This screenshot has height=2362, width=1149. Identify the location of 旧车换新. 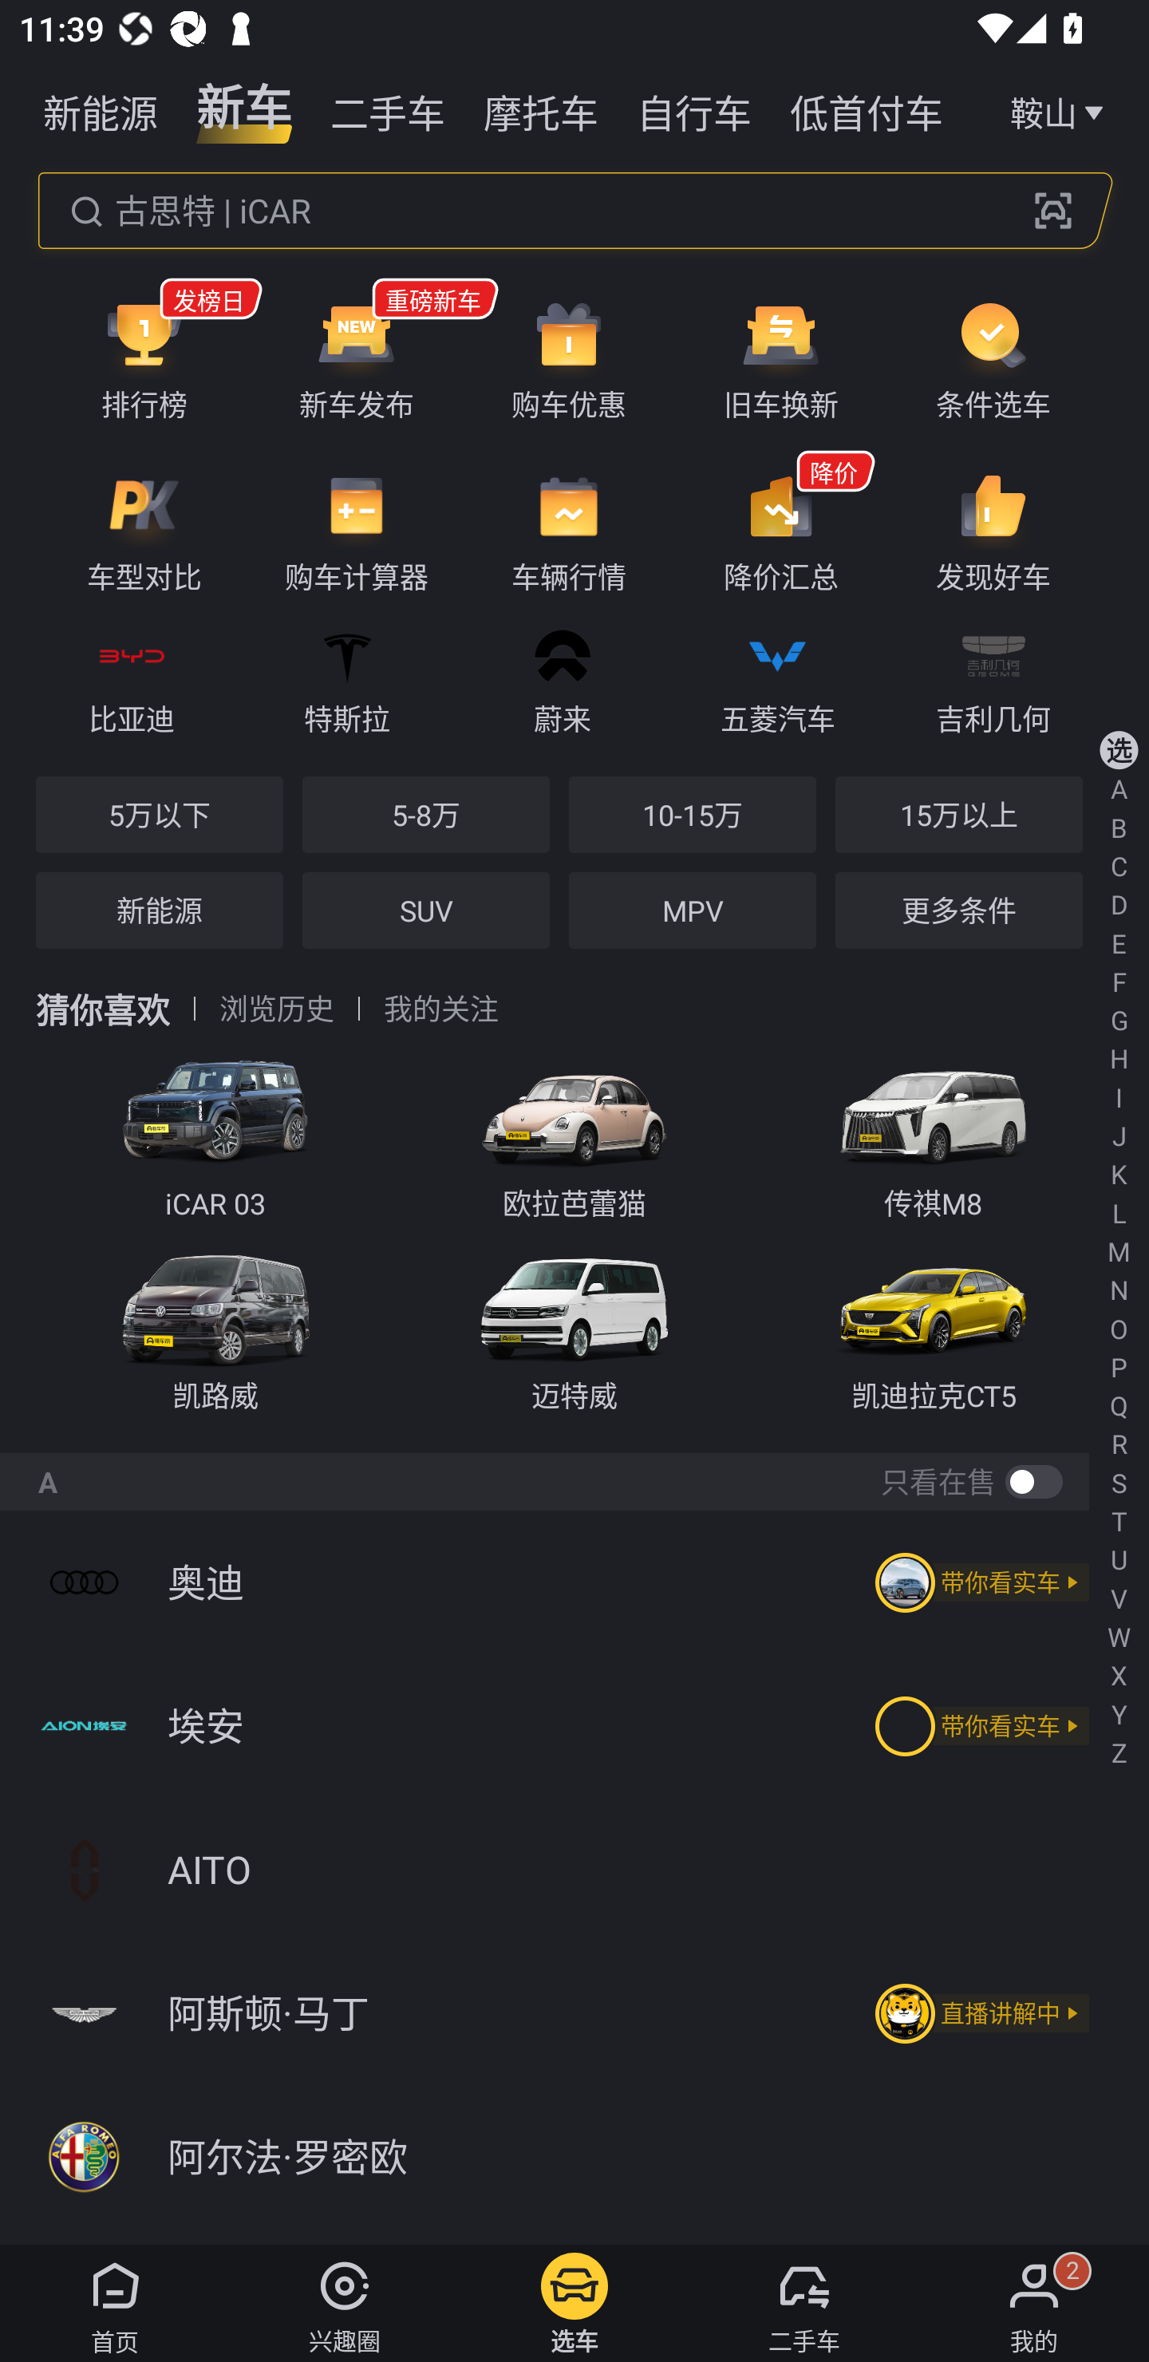
(780, 359).